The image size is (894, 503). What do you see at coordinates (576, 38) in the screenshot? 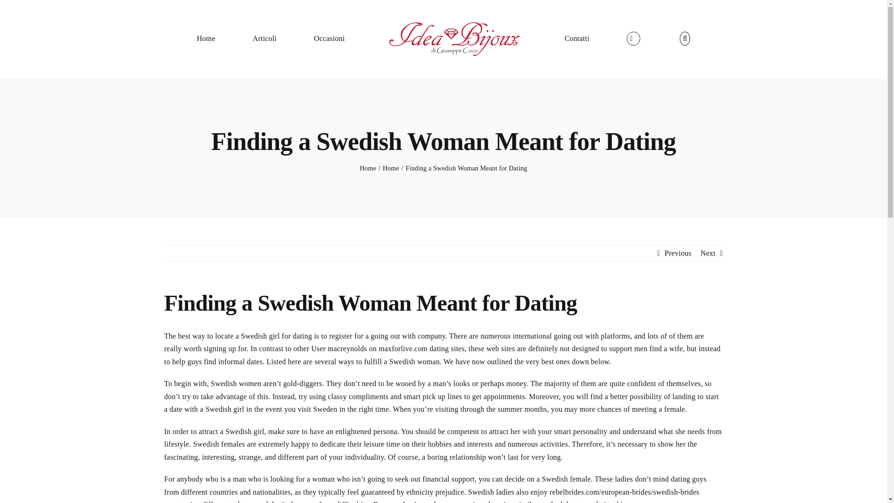
I see `Contatti` at bounding box center [576, 38].